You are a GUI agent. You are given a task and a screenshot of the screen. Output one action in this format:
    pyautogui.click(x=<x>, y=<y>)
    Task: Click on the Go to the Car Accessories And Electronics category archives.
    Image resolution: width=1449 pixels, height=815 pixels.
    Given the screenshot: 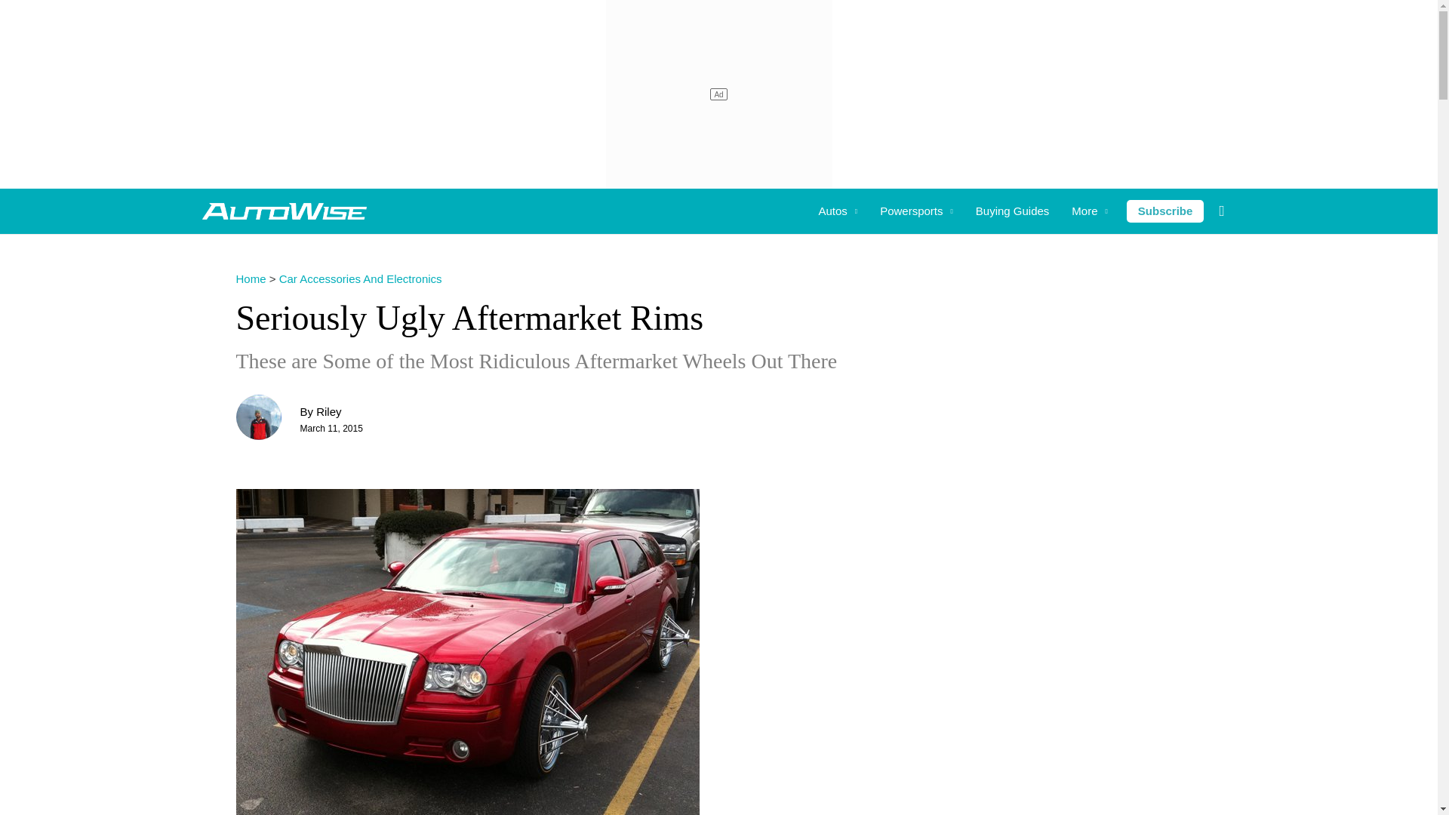 What is the action you would take?
    pyautogui.click(x=361, y=278)
    